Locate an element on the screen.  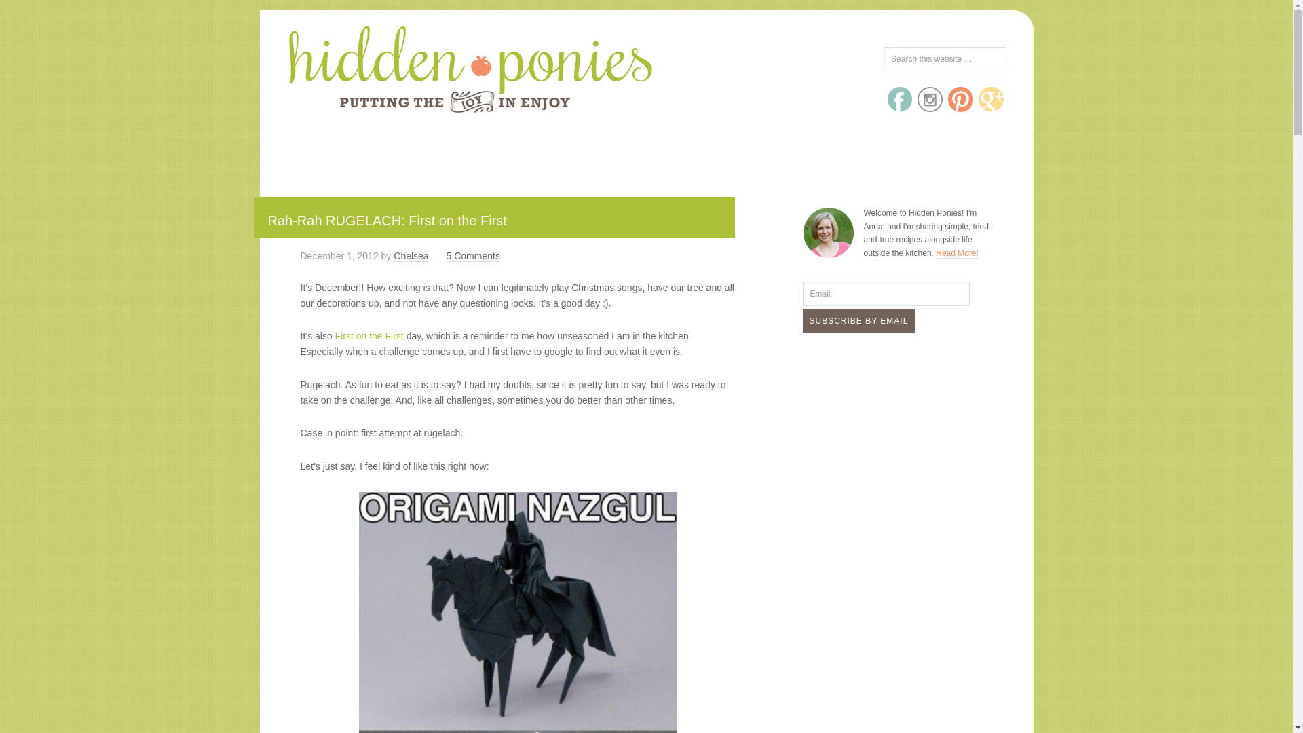
HOME is located at coordinates (394, 155).